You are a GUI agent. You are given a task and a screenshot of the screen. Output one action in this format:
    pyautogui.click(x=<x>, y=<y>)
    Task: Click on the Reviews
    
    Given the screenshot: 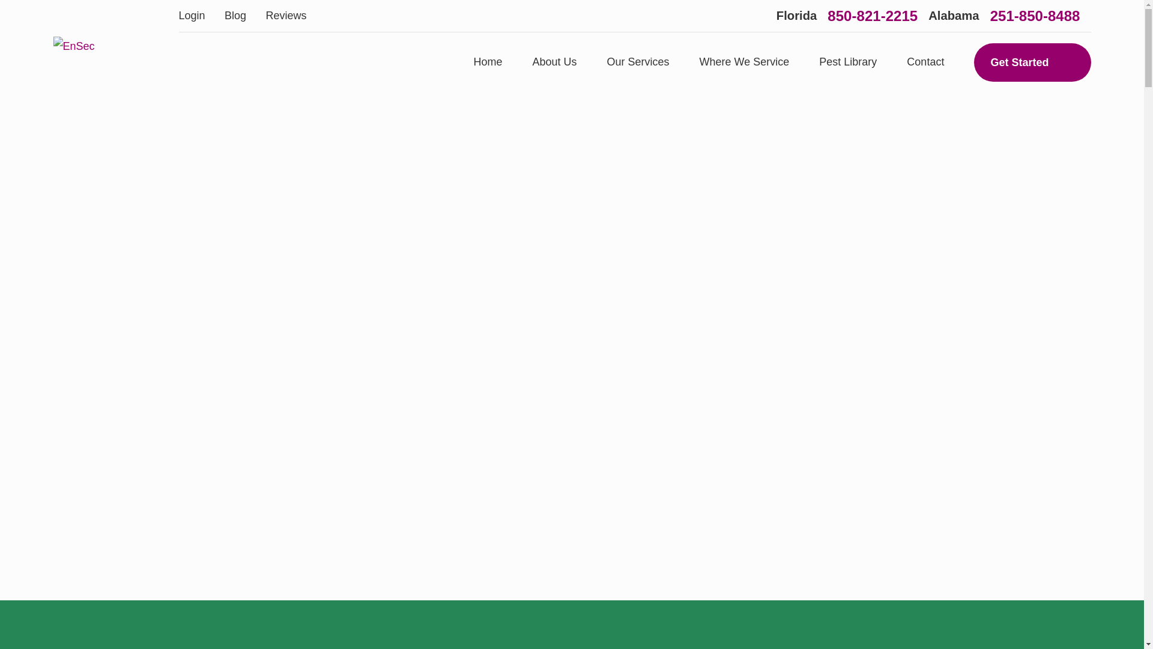 What is the action you would take?
    pyautogui.click(x=286, y=16)
    